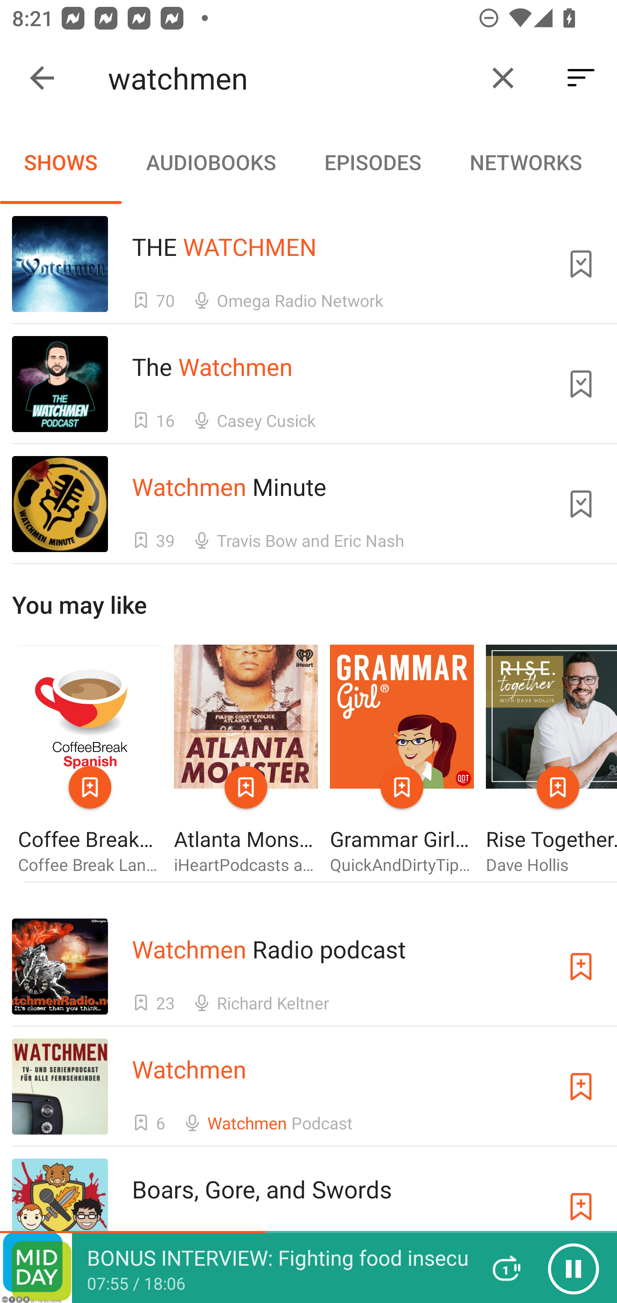 Image resolution: width=617 pixels, height=1303 pixels. Describe the element at coordinates (581, 78) in the screenshot. I see `Sort By` at that location.